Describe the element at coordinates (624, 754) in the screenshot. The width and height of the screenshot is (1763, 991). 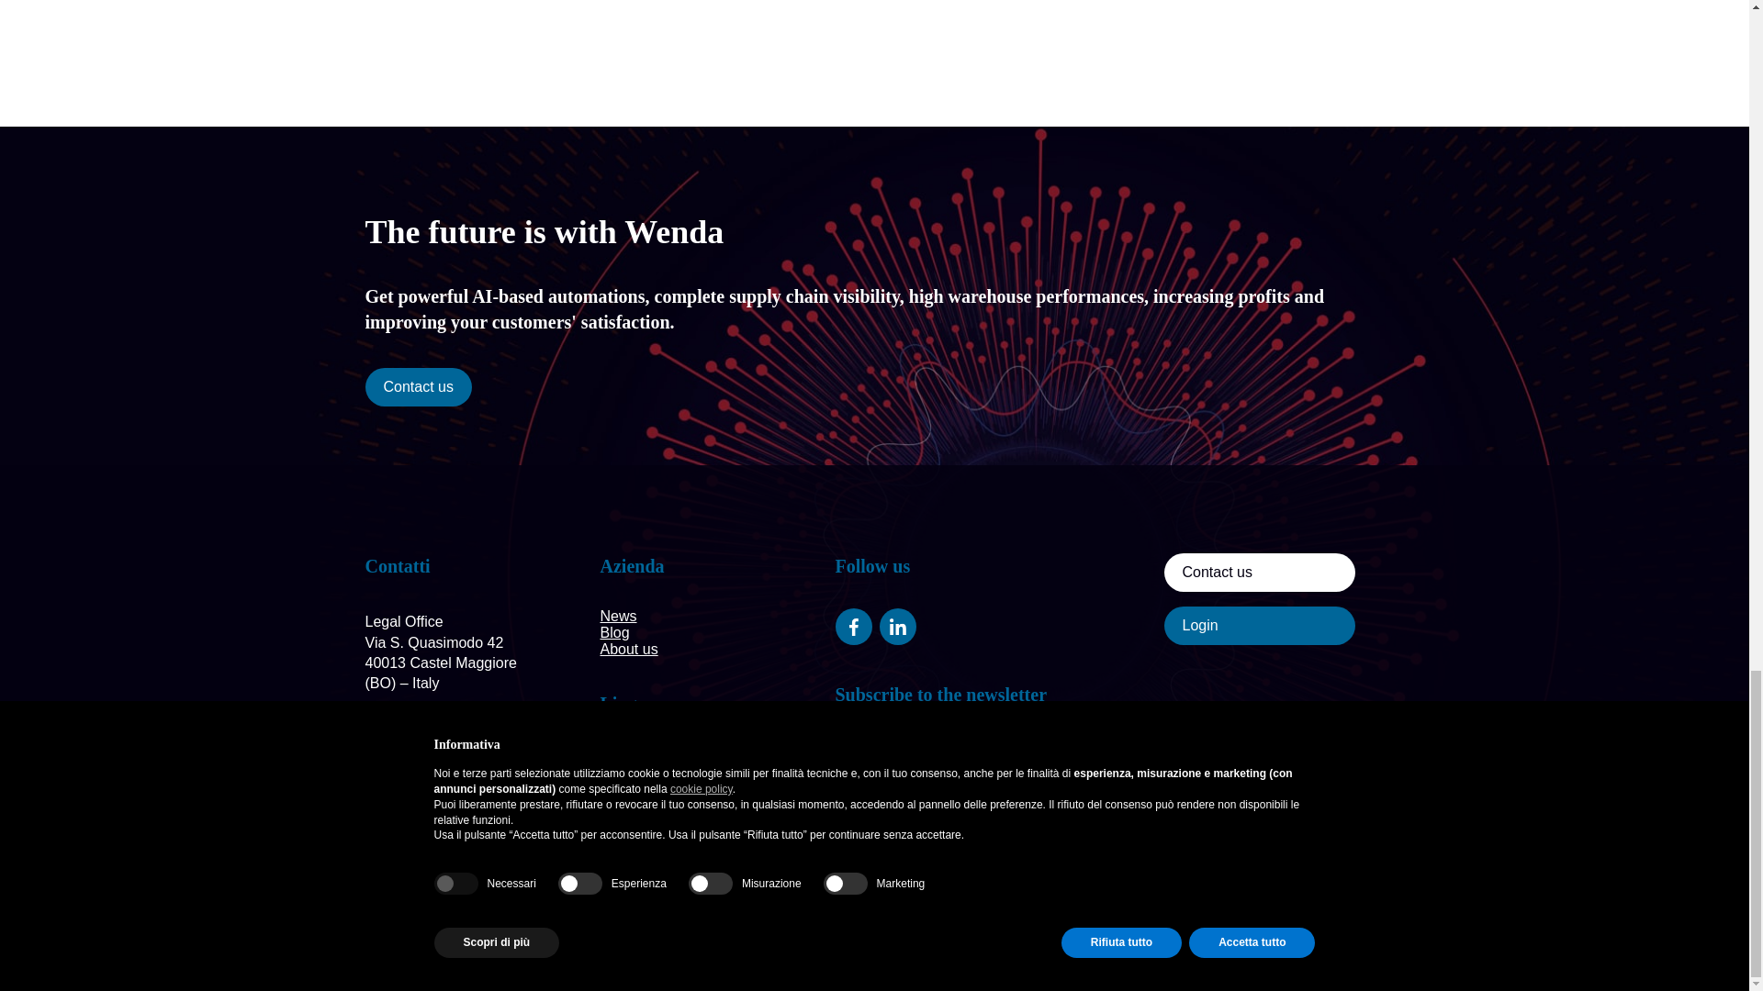
I see `English` at that location.